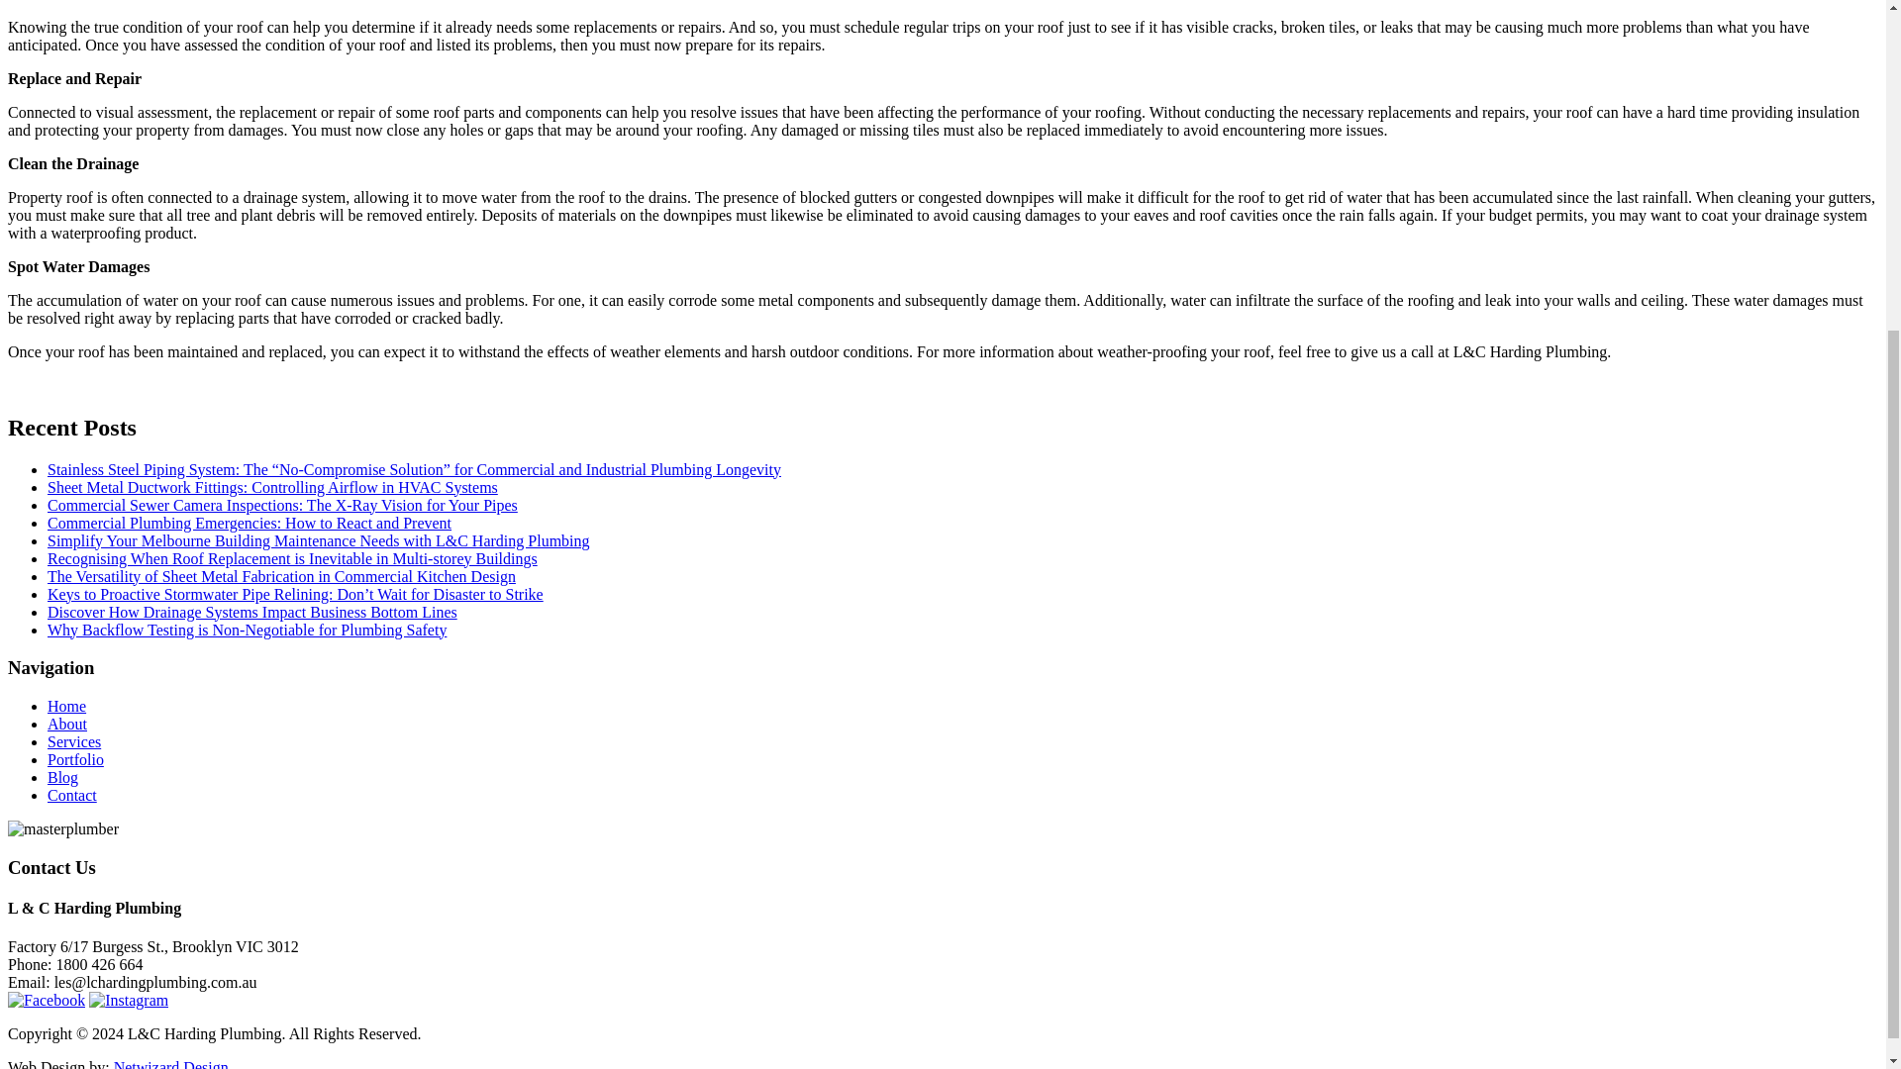  I want to click on Portfolio, so click(75, 760).